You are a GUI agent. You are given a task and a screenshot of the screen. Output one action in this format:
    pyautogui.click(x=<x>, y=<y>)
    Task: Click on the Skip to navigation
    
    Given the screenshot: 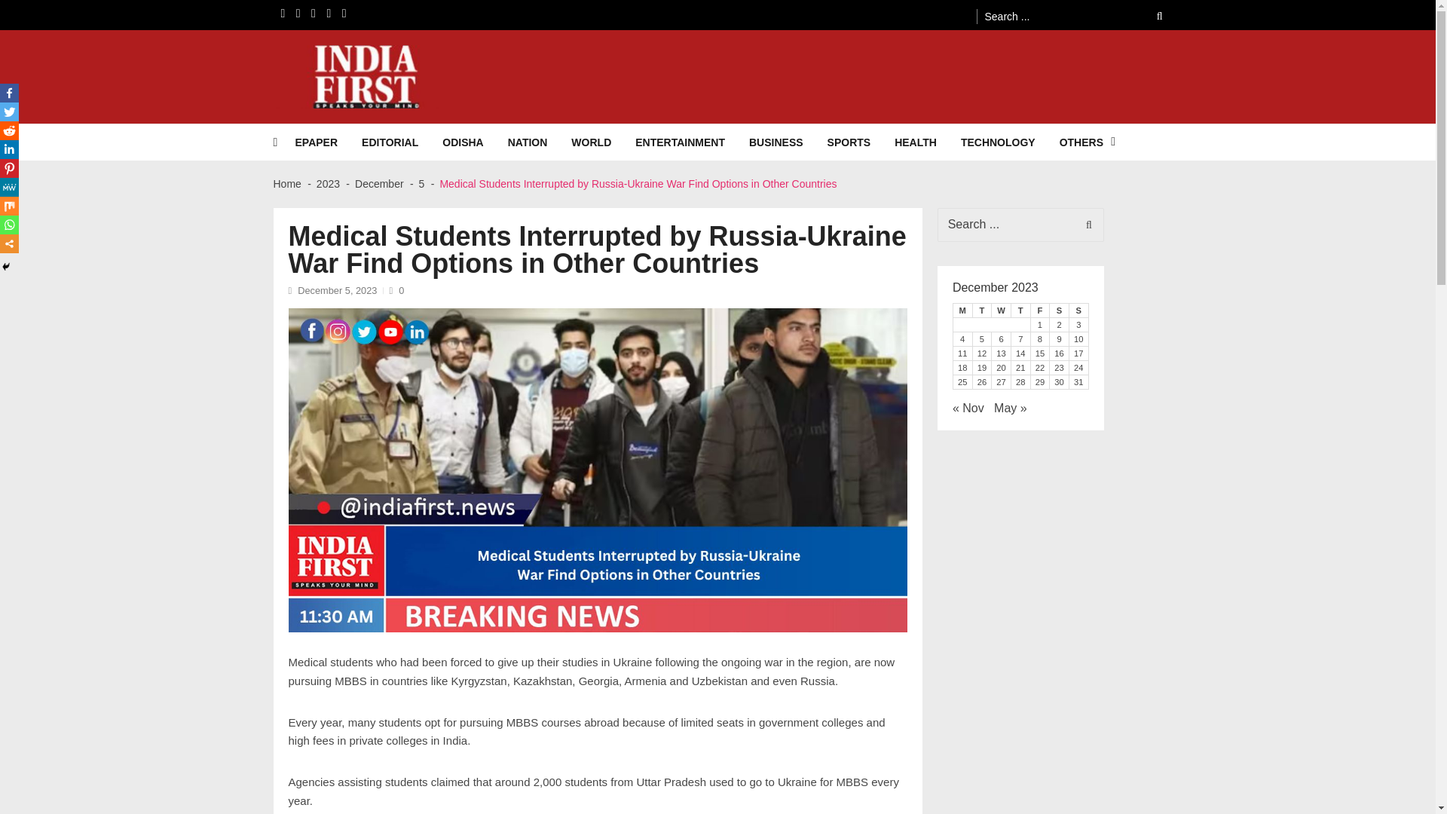 What is the action you would take?
    pyautogui.click(x=47, y=7)
    